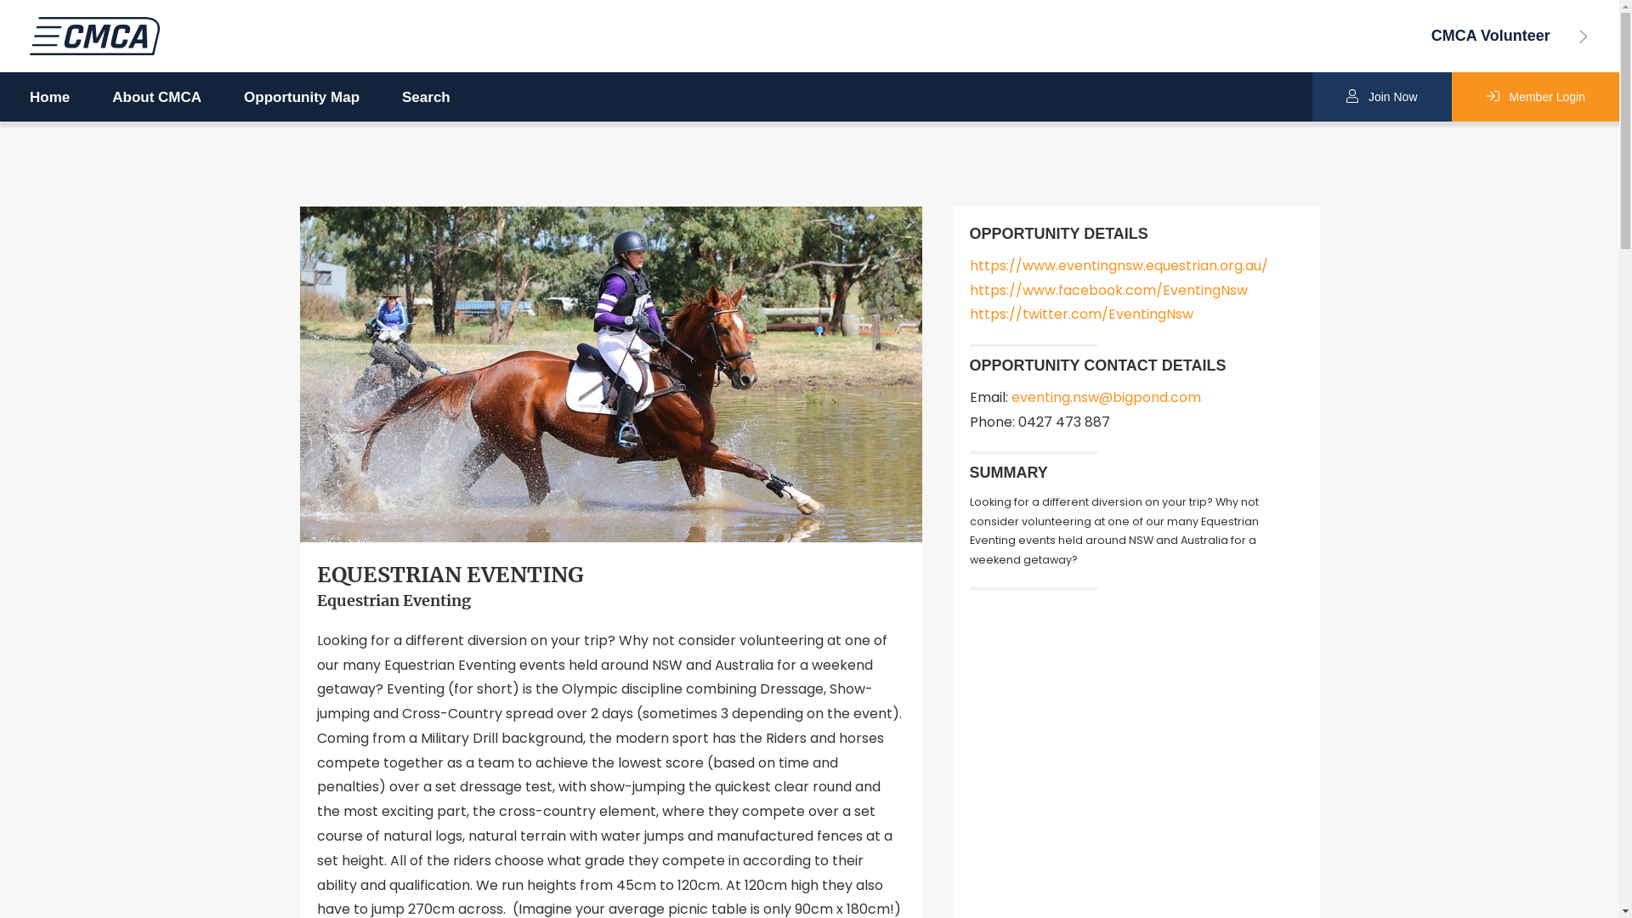 The image size is (1632, 918). I want to click on eventing.nsw@bigpond.com, so click(1107, 398).